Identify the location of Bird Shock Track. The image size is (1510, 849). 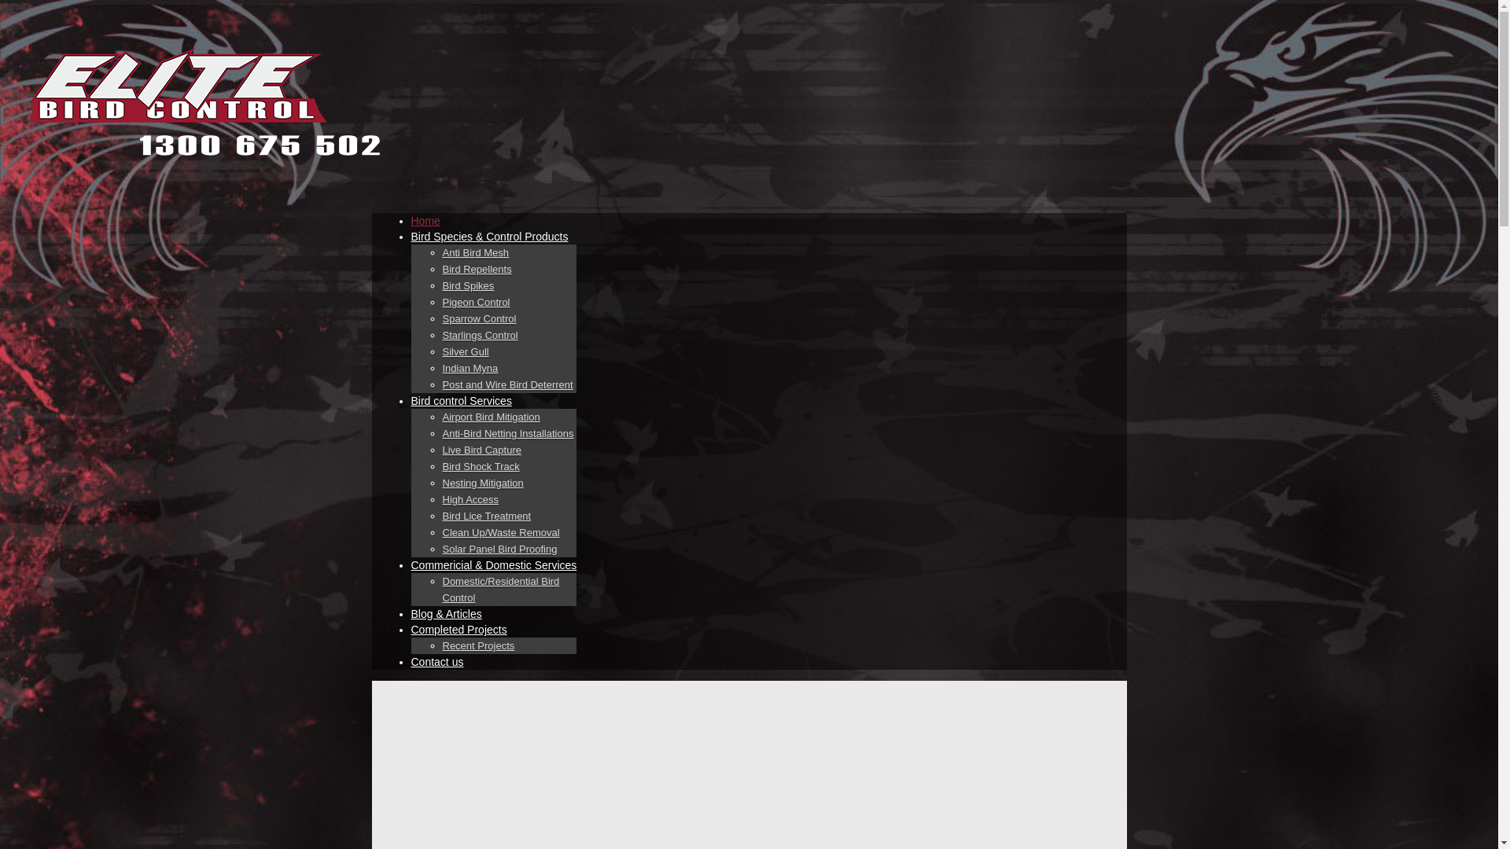
(481, 467).